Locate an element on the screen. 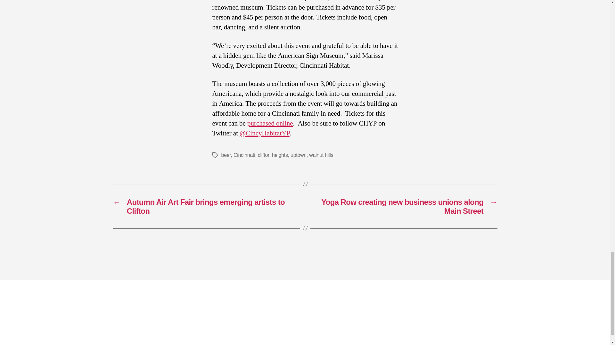 This screenshot has height=345, width=615. purchased online is located at coordinates (270, 123).